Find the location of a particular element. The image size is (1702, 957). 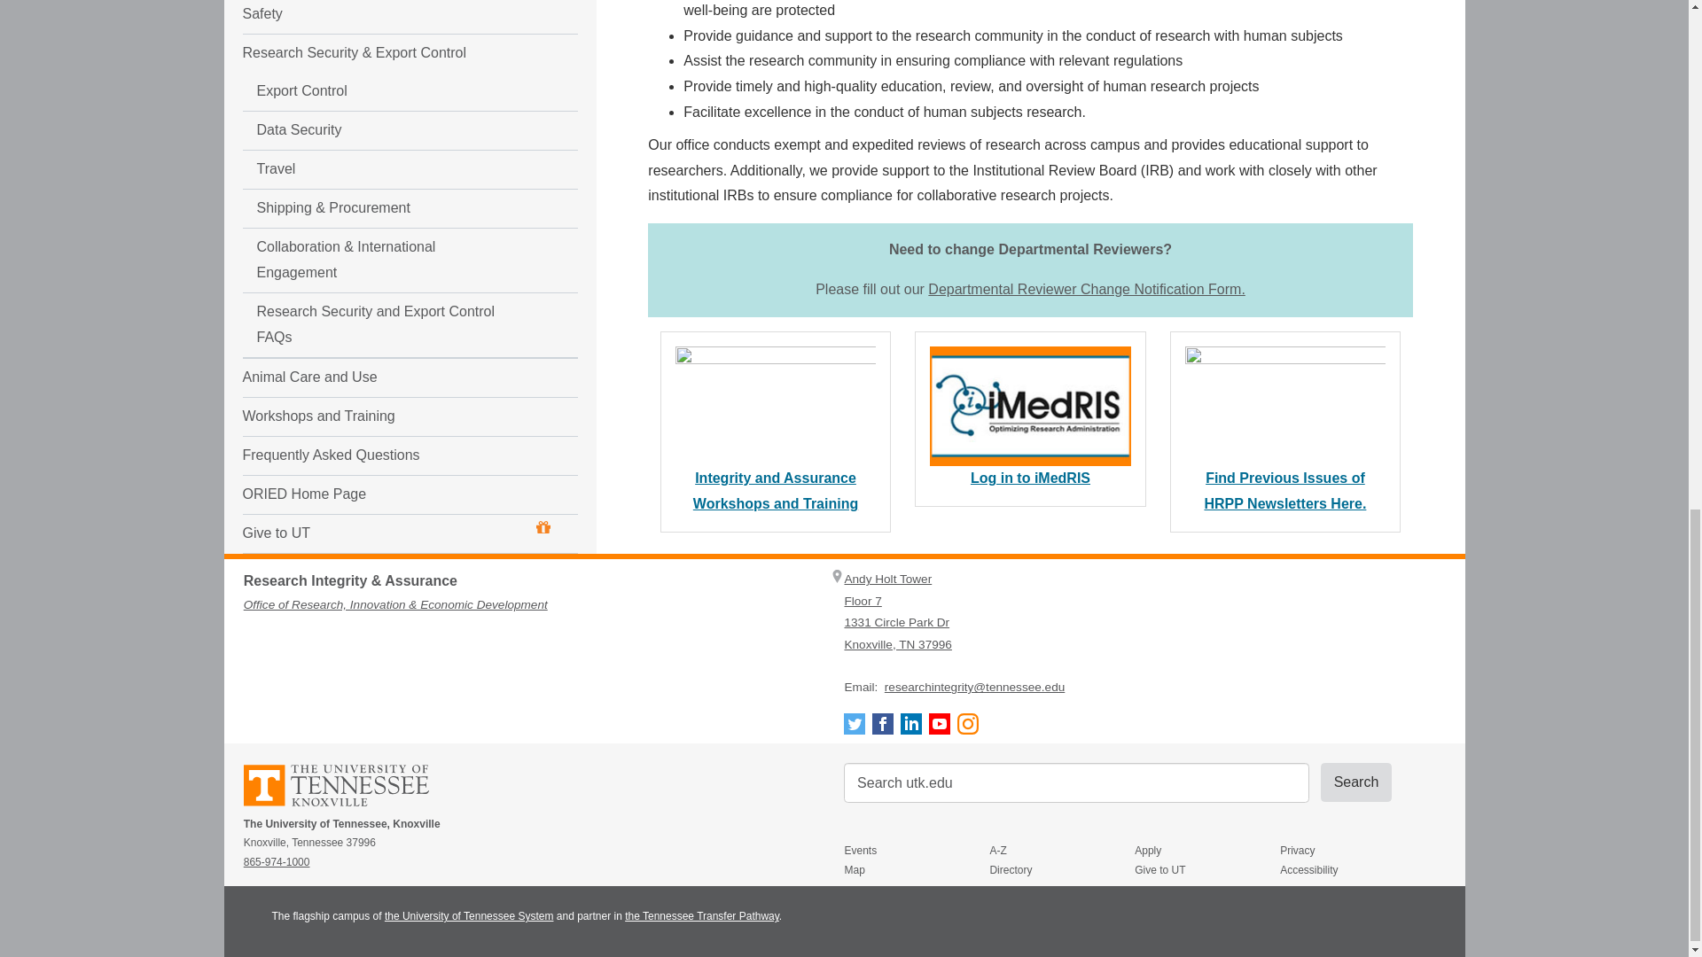

Submit is located at coordinates (1356, 782).